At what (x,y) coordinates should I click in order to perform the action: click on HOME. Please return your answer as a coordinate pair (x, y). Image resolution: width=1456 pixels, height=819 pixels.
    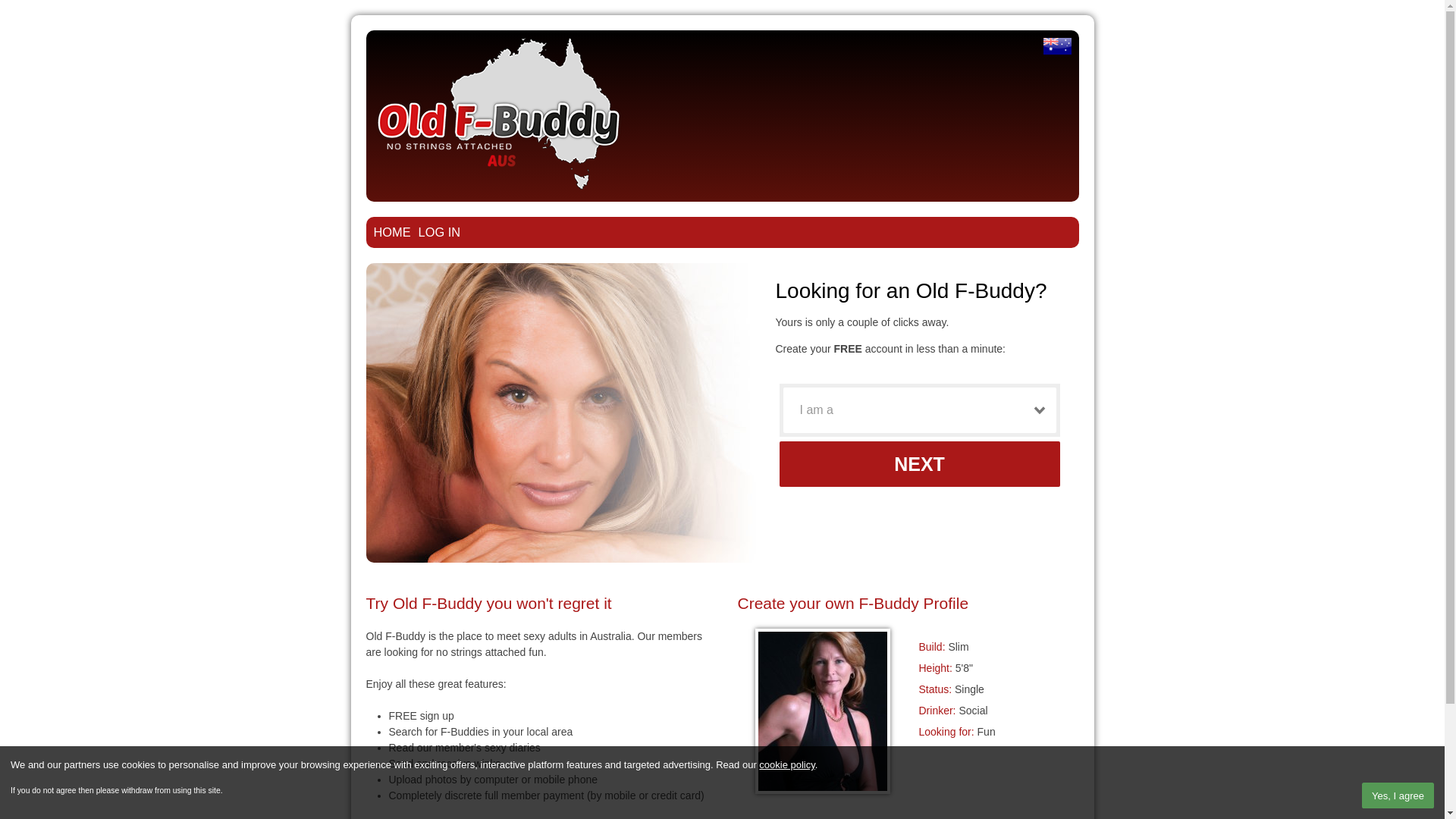
    Looking at the image, I should click on (391, 232).